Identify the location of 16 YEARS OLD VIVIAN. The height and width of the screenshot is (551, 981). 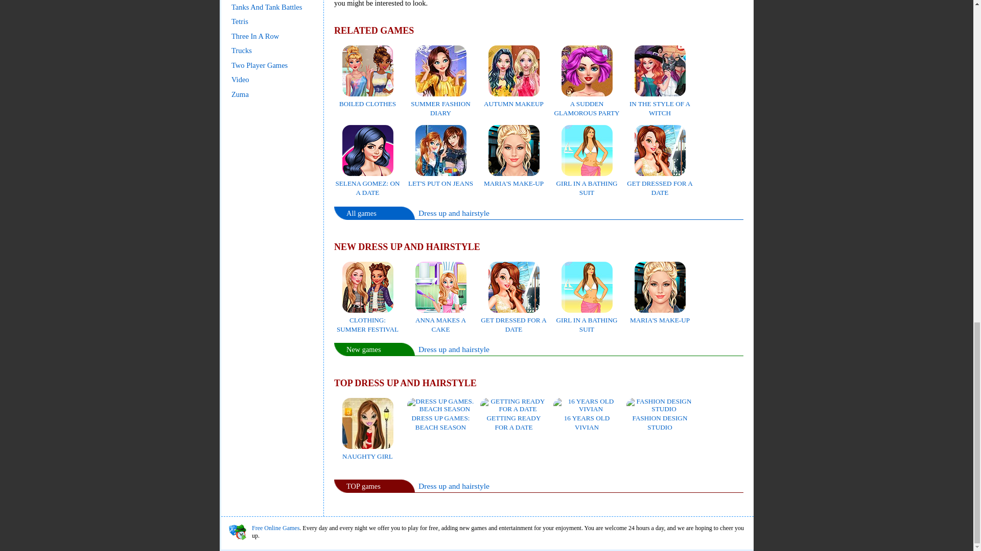
(587, 417).